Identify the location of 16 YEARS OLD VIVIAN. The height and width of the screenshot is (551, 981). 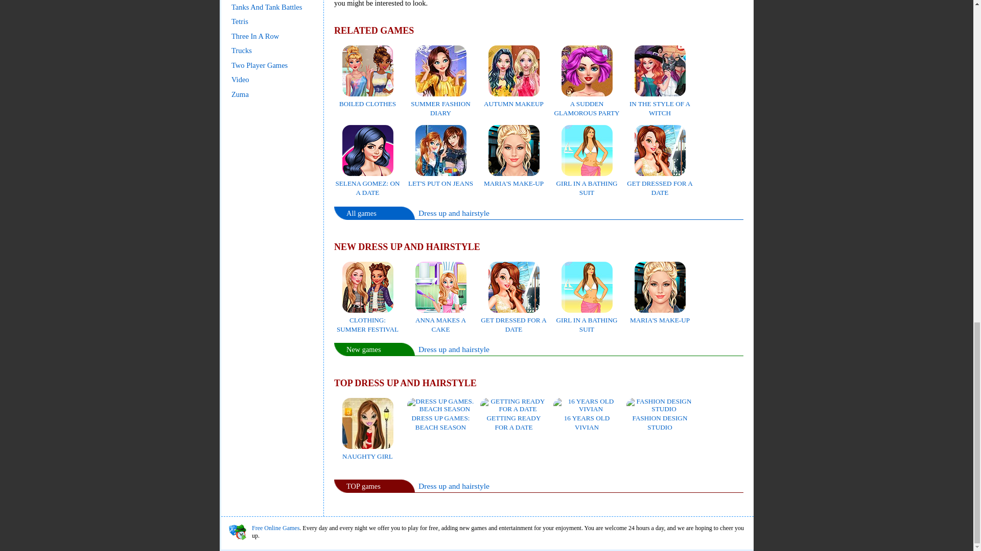
(587, 417).